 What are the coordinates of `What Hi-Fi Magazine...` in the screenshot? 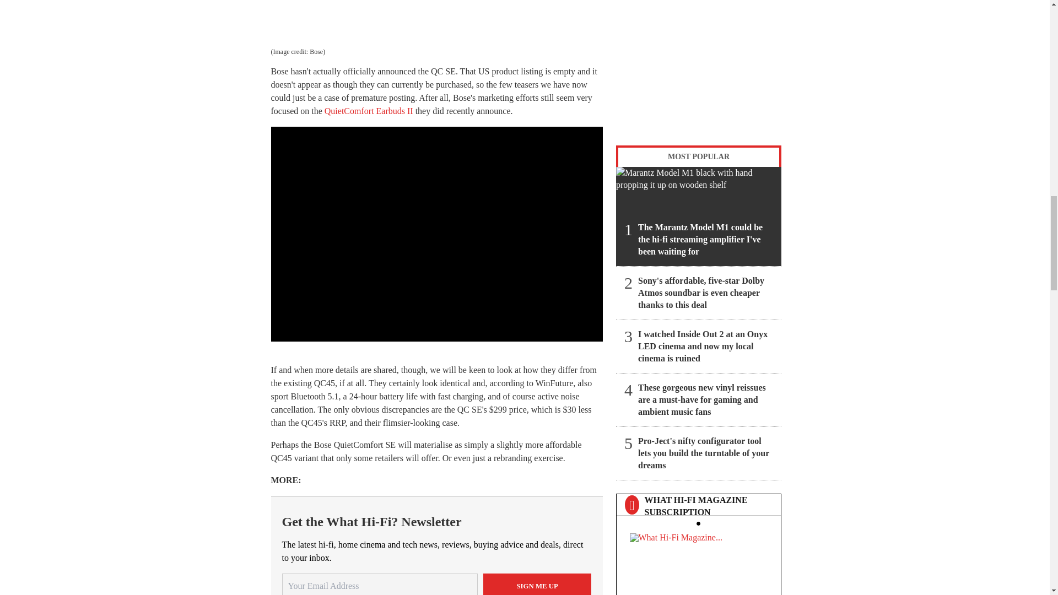 It's located at (698, 561).